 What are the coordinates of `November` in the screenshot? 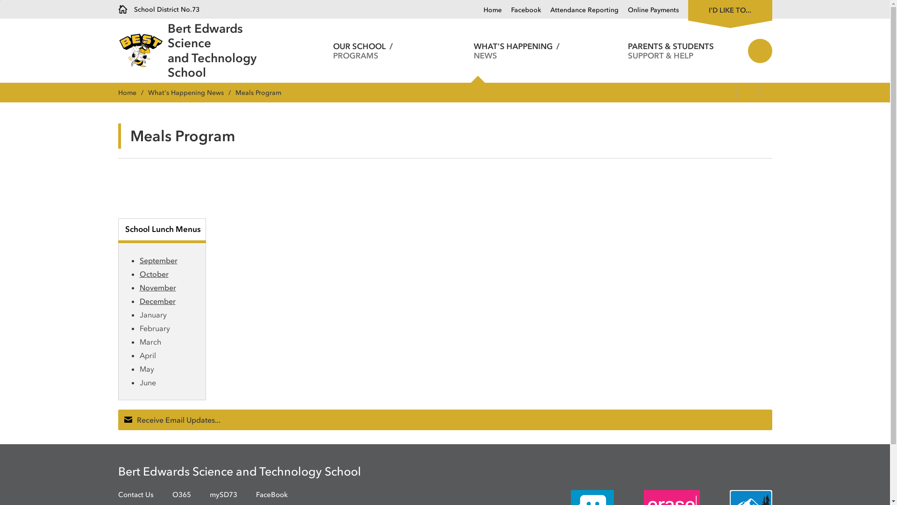 It's located at (157, 288).